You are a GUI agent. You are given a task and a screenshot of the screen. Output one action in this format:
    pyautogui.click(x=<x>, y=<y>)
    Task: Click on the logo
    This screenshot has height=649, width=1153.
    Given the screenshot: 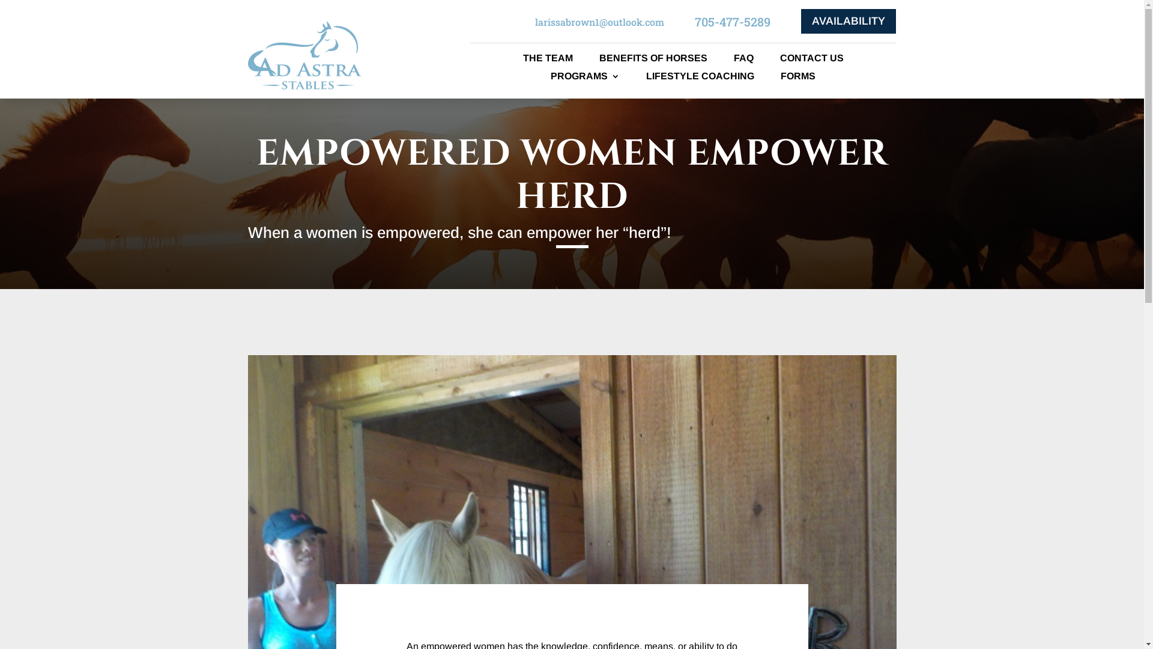 What is the action you would take?
    pyautogui.click(x=304, y=55)
    